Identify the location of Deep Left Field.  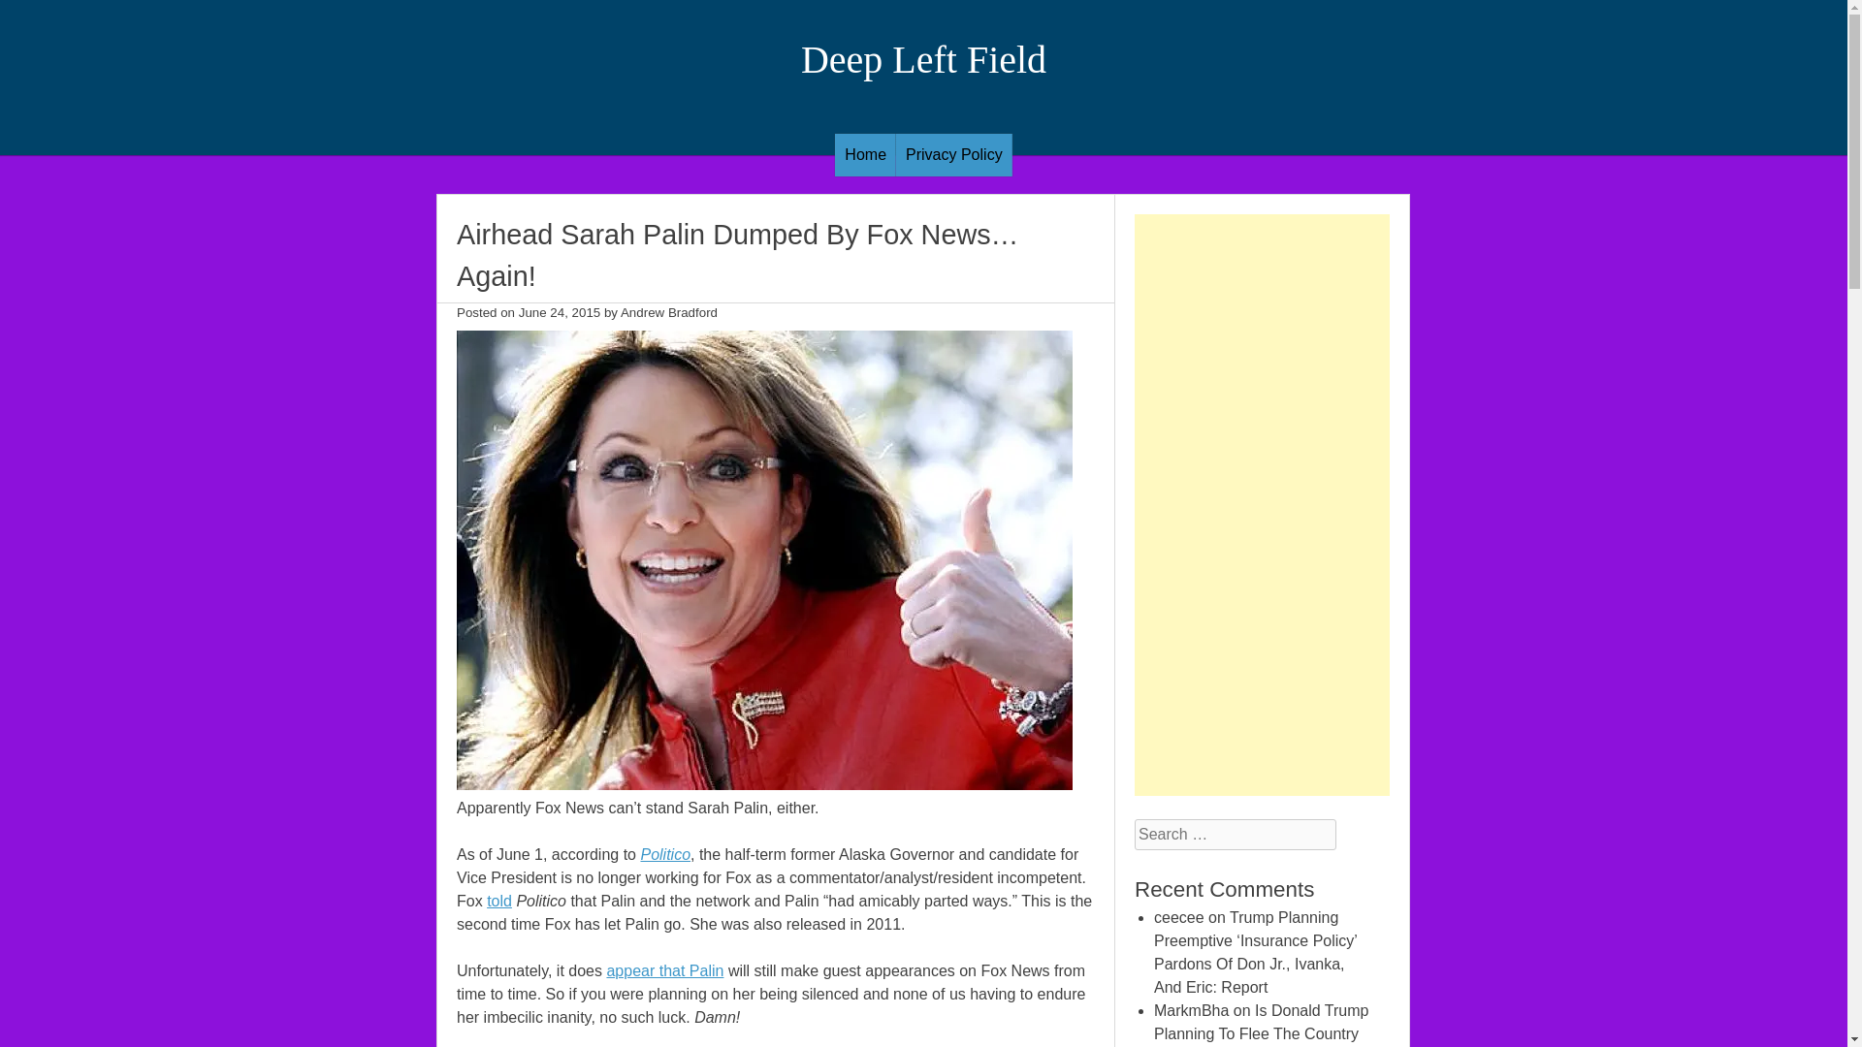
(923, 59).